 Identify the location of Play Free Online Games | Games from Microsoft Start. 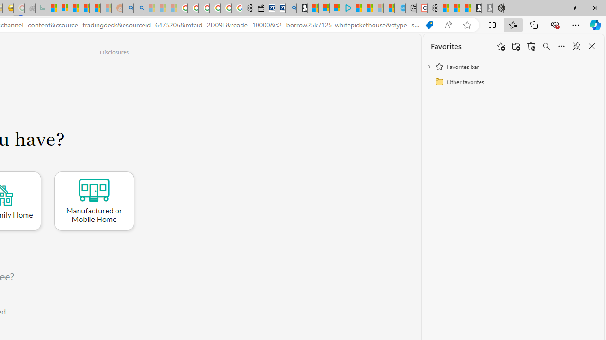
(476, 8).